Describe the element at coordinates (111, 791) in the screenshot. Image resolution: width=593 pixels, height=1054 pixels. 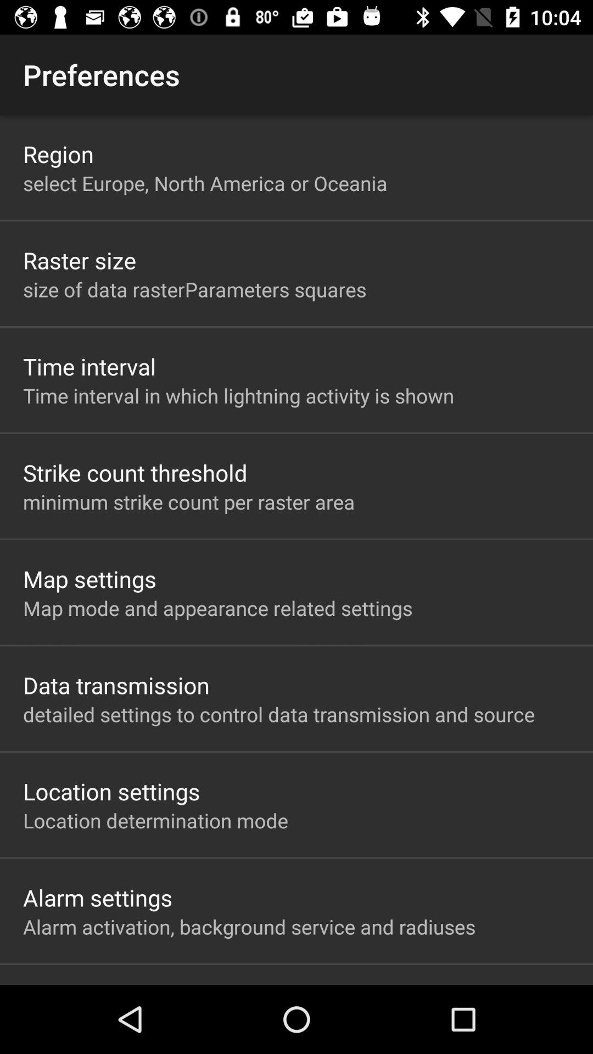
I see `choose icon below the detailed settings to item` at that location.